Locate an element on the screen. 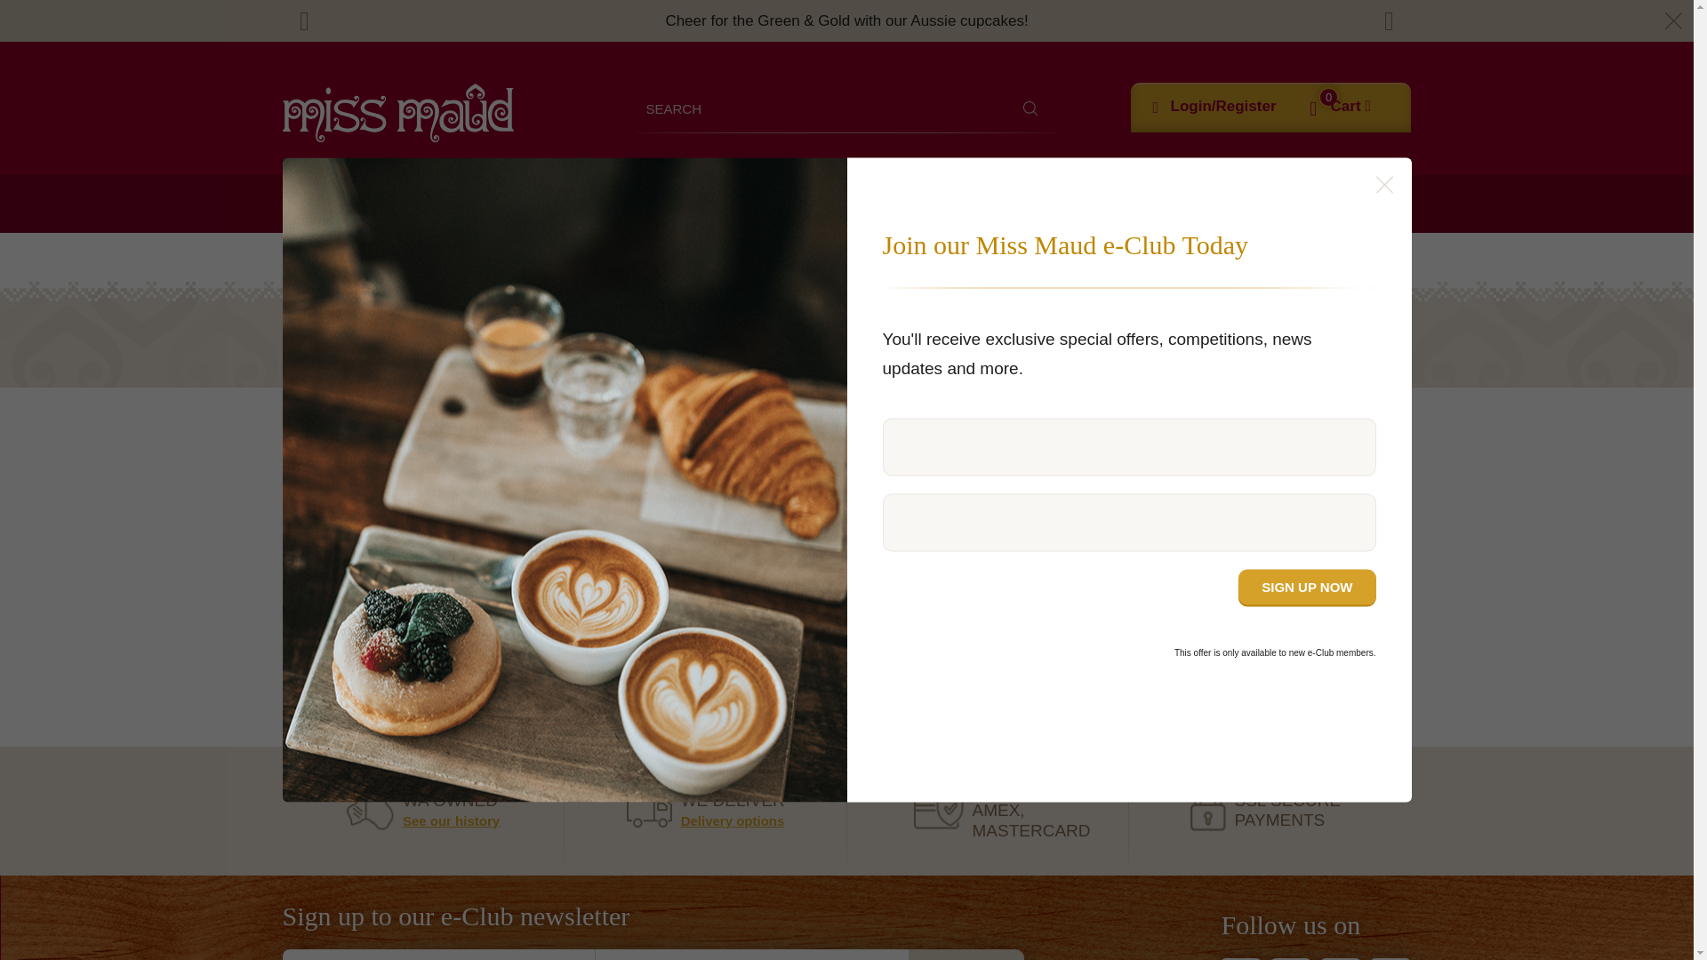 The width and height of the screenshot is (1707, 960). instagram is located at coordinates (1290, 958).